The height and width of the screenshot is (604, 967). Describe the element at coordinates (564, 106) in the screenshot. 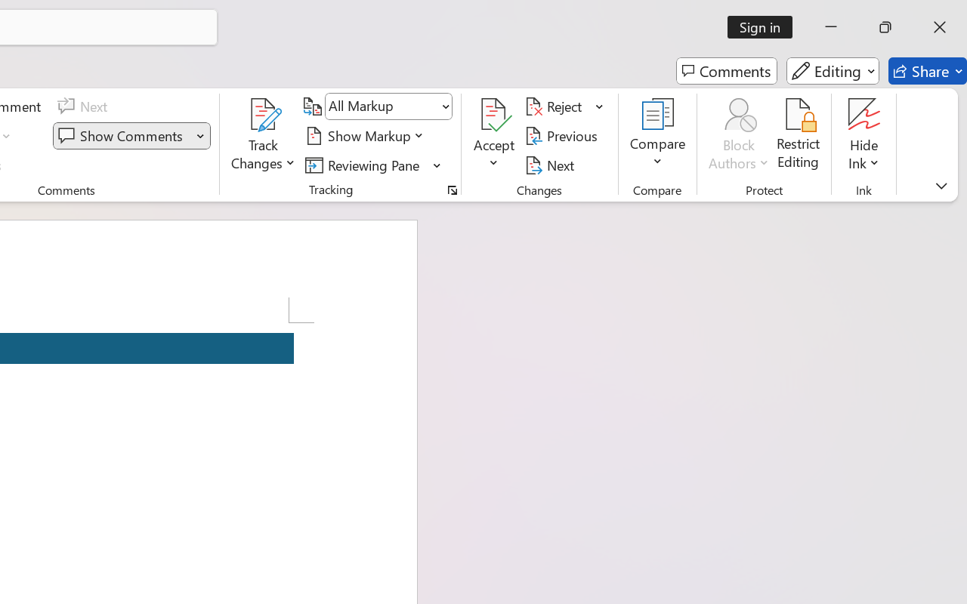

I see `Reject` at that location.